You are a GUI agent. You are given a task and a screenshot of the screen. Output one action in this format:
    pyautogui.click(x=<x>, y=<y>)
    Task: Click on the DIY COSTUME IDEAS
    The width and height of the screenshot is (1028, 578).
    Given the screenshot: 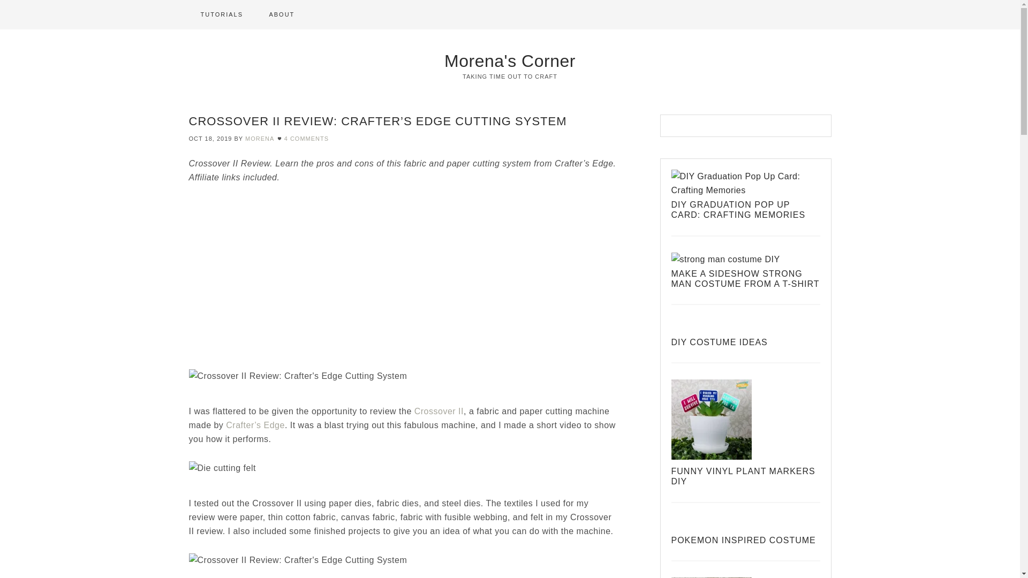 What is the action you would take?
    pyautogui.click(x=720, y=342)
    